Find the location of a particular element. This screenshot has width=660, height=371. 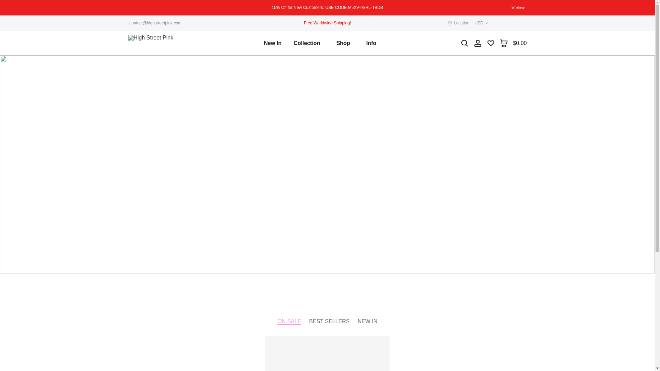

close is located at coordinates (518, 8).